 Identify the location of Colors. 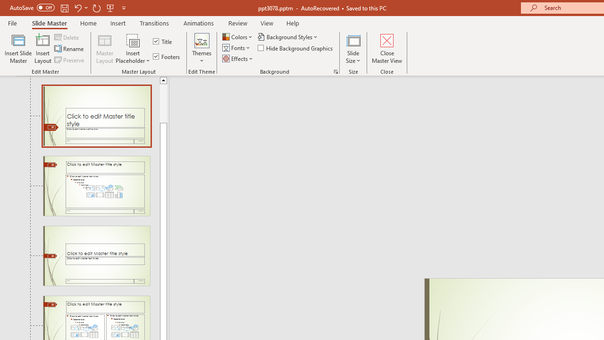
(238, 37).